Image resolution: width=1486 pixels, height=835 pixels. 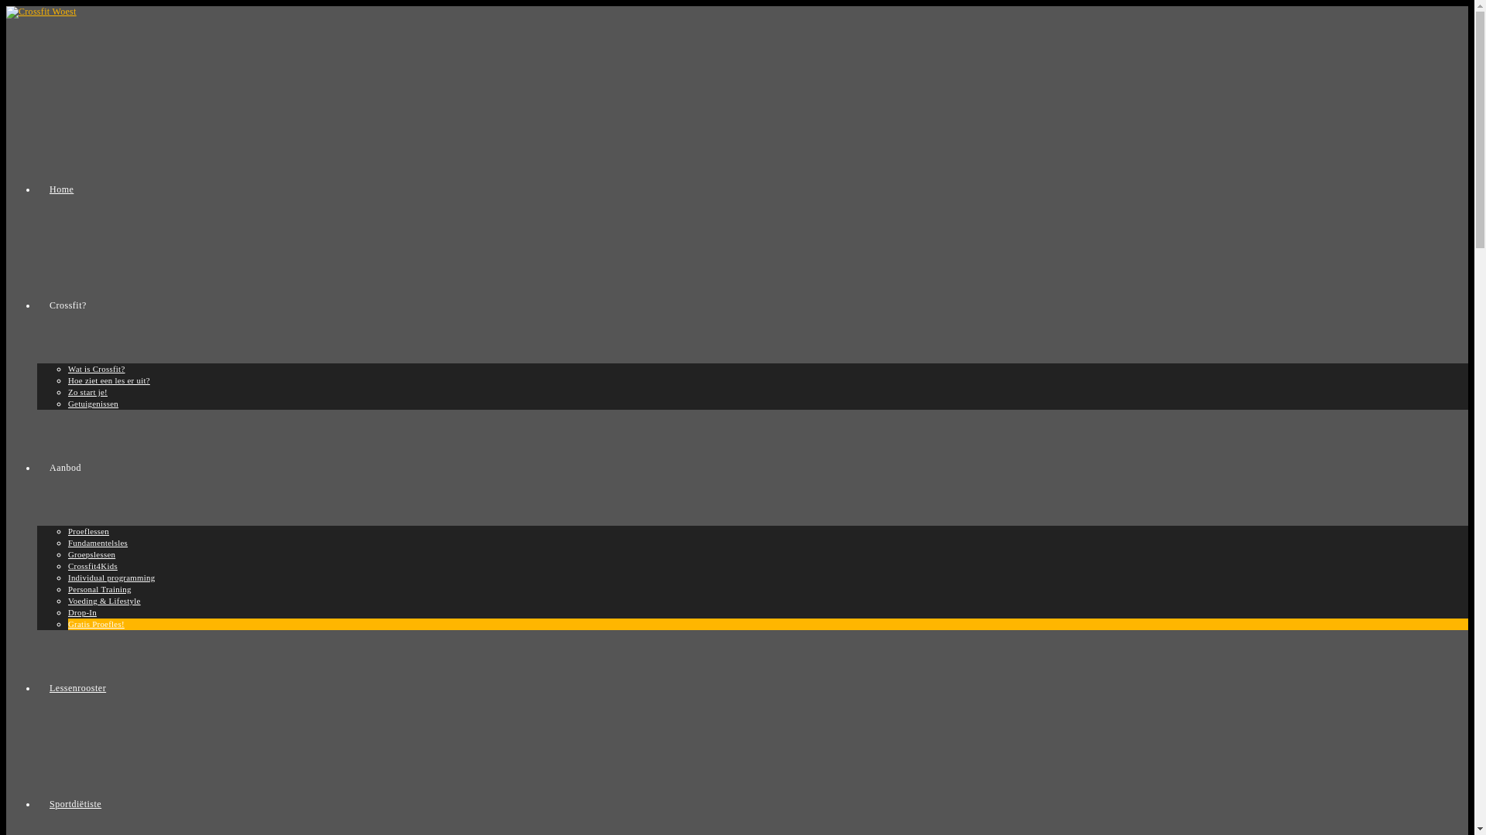 I want to click on Voeding & Lifestyle, so click(x=104, y=601).